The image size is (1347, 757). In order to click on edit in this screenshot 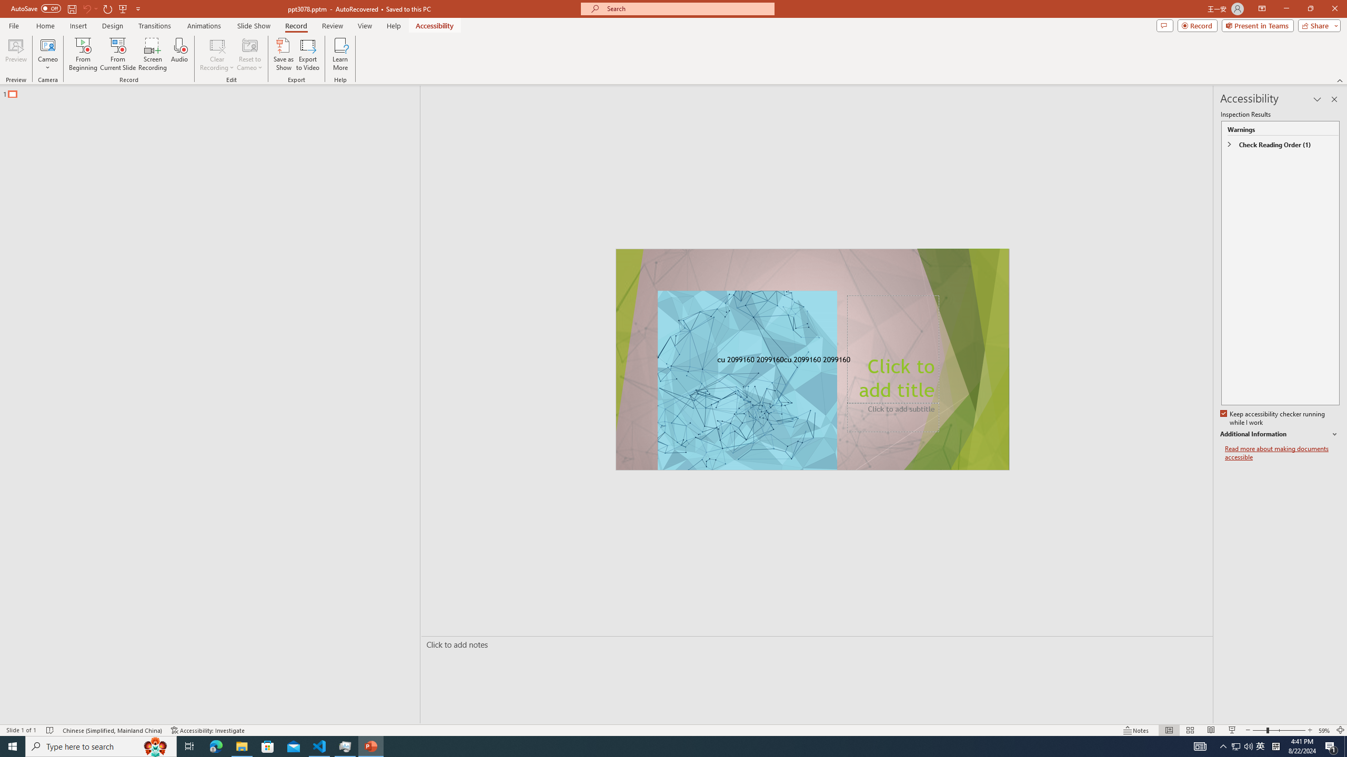, I will do `click(1301, 445)`.